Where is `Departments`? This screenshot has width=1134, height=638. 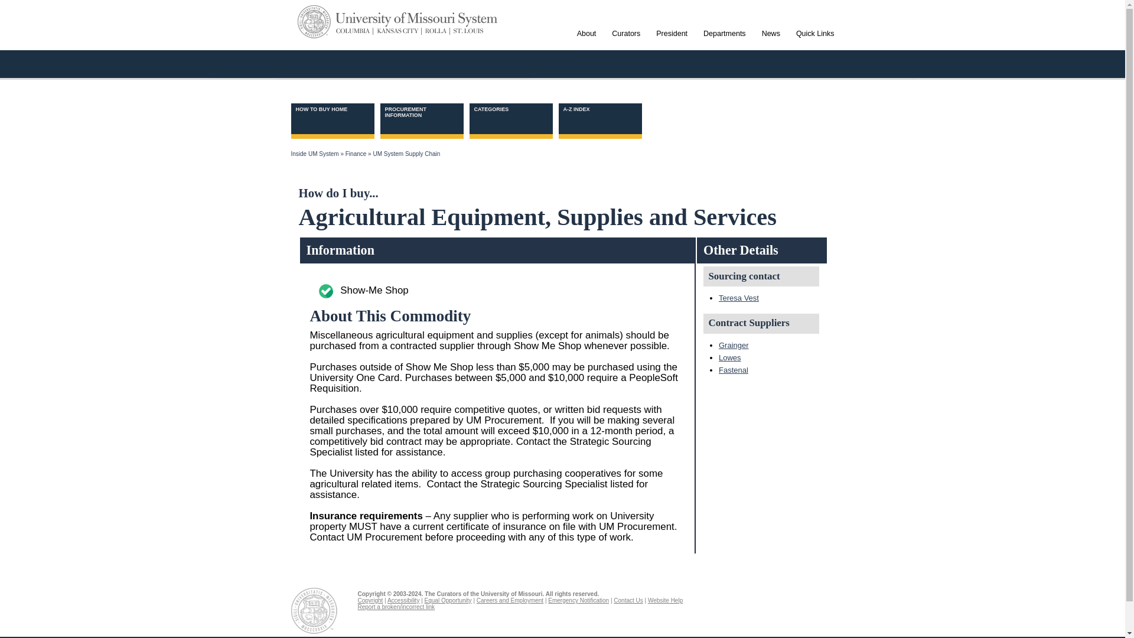
Departments is located at coordinates (724, 44).